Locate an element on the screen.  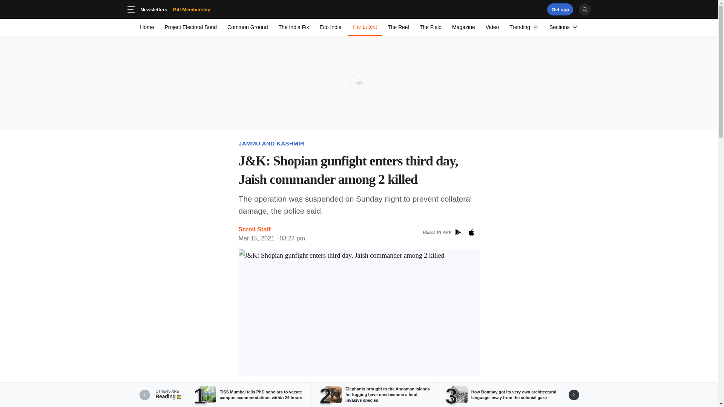
Eco India is located at coordinates (175, 9).